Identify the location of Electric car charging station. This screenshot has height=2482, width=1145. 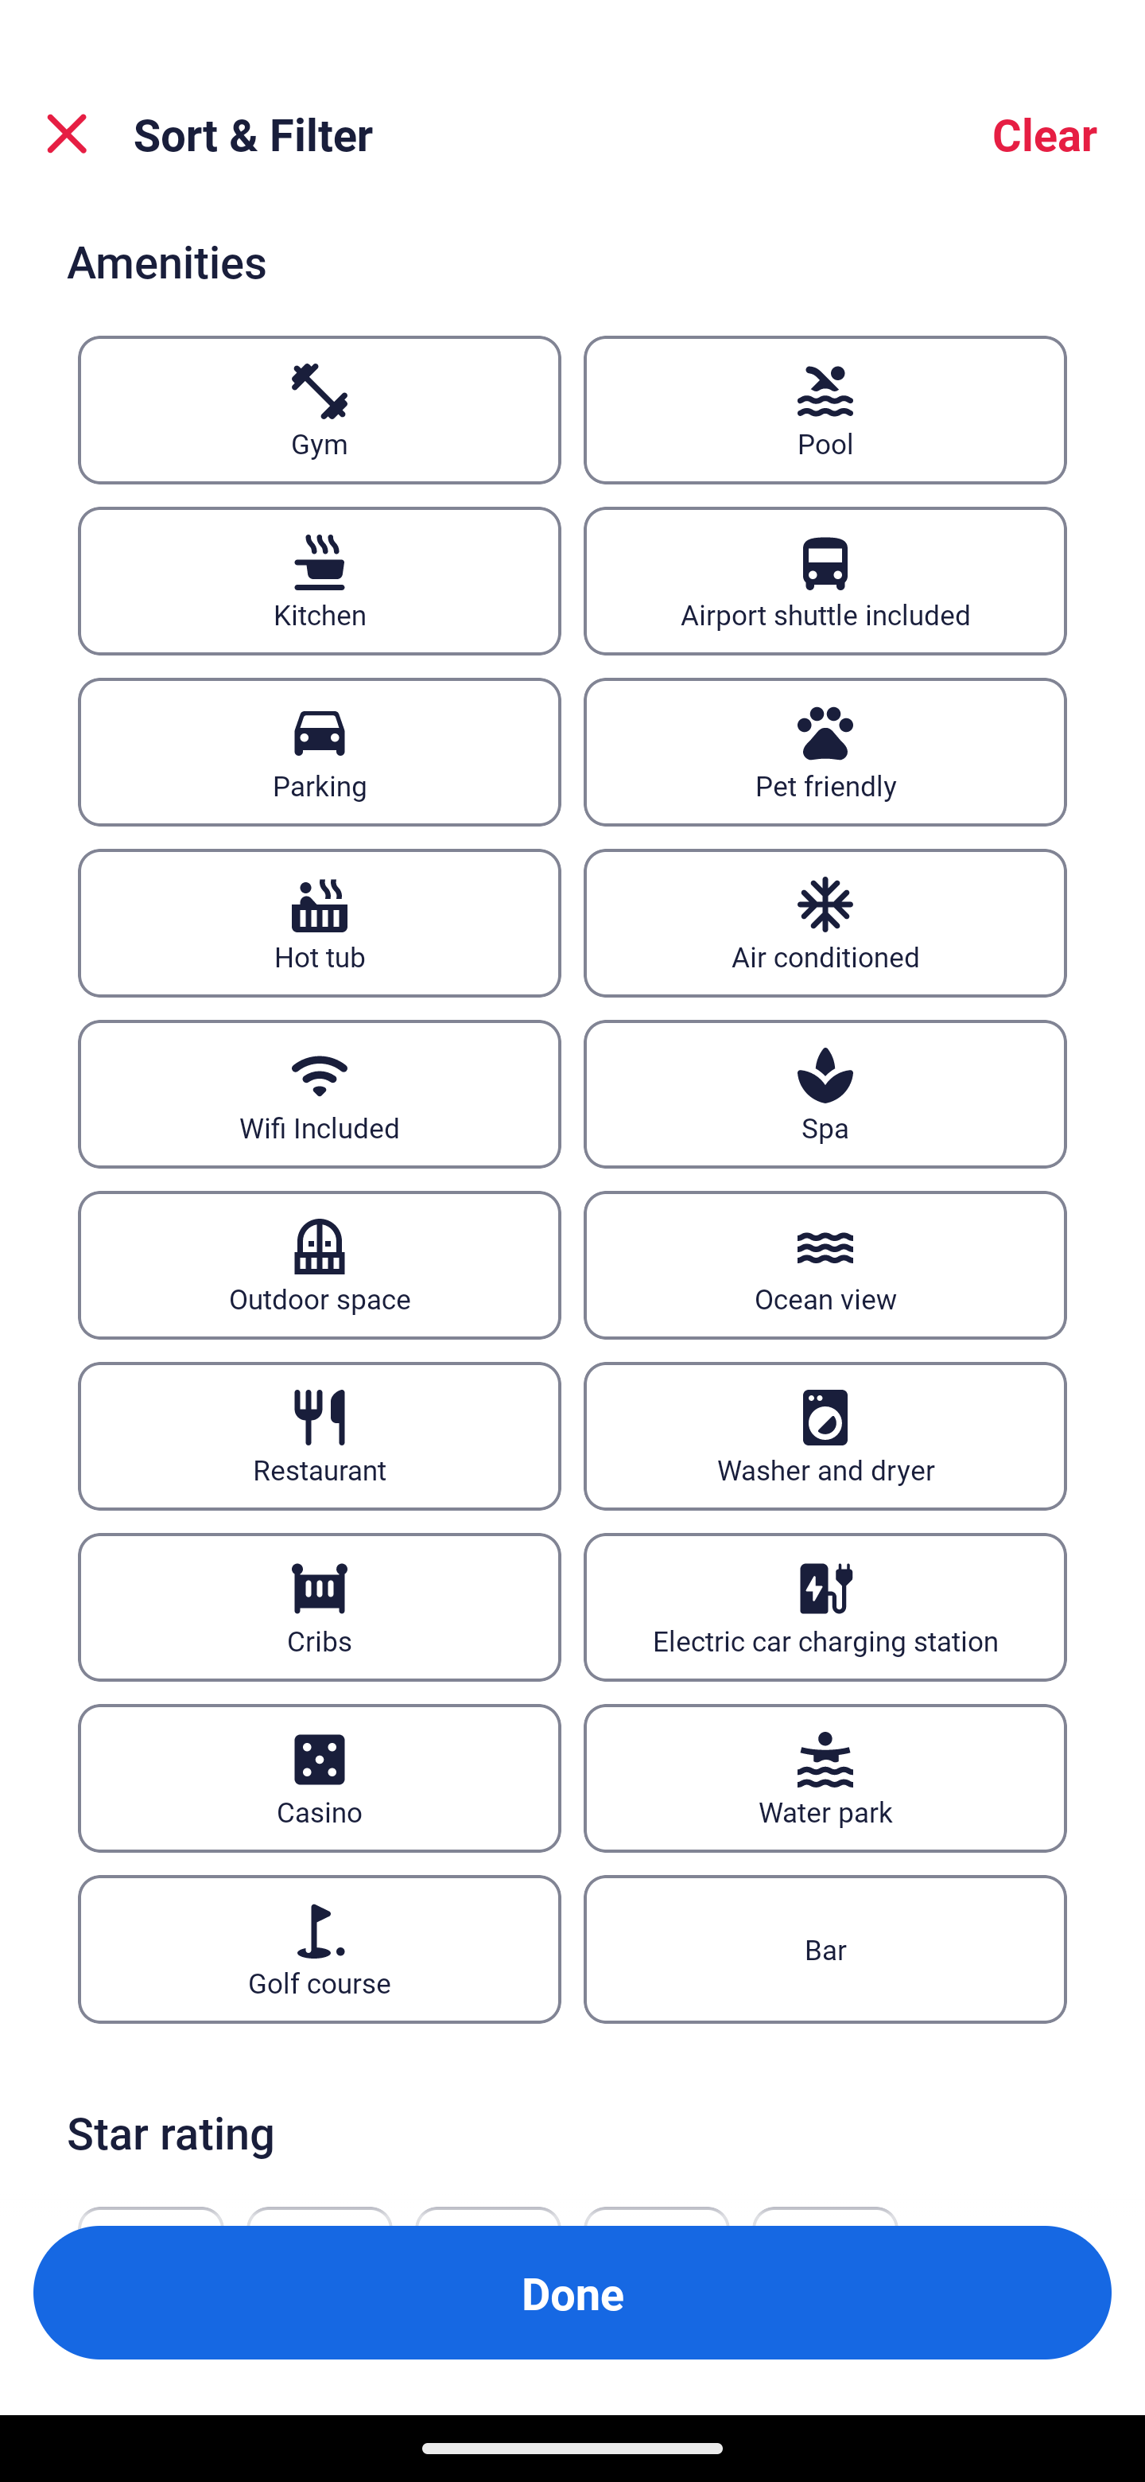
(825, 1609).